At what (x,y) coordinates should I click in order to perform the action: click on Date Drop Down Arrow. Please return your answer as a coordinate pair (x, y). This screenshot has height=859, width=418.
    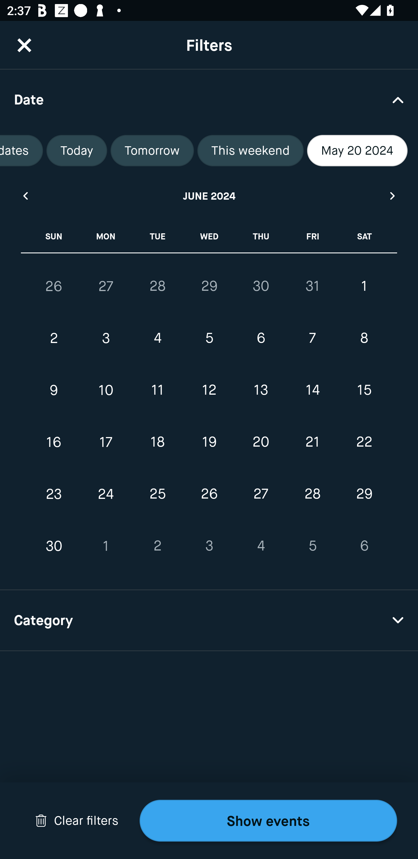
    Looking at the image, I should click on (209, 99).